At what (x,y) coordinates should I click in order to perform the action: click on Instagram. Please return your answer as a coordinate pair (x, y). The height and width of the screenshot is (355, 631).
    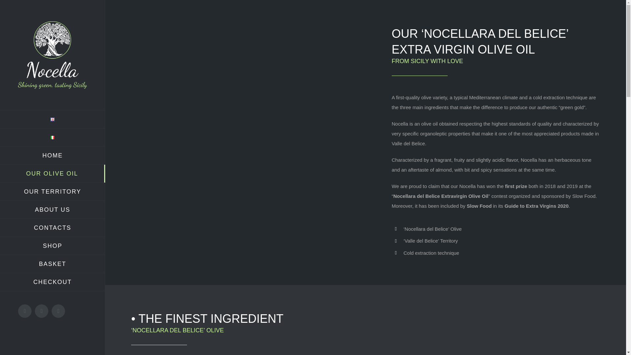
    Looking at the image, I should click on (58, 311).